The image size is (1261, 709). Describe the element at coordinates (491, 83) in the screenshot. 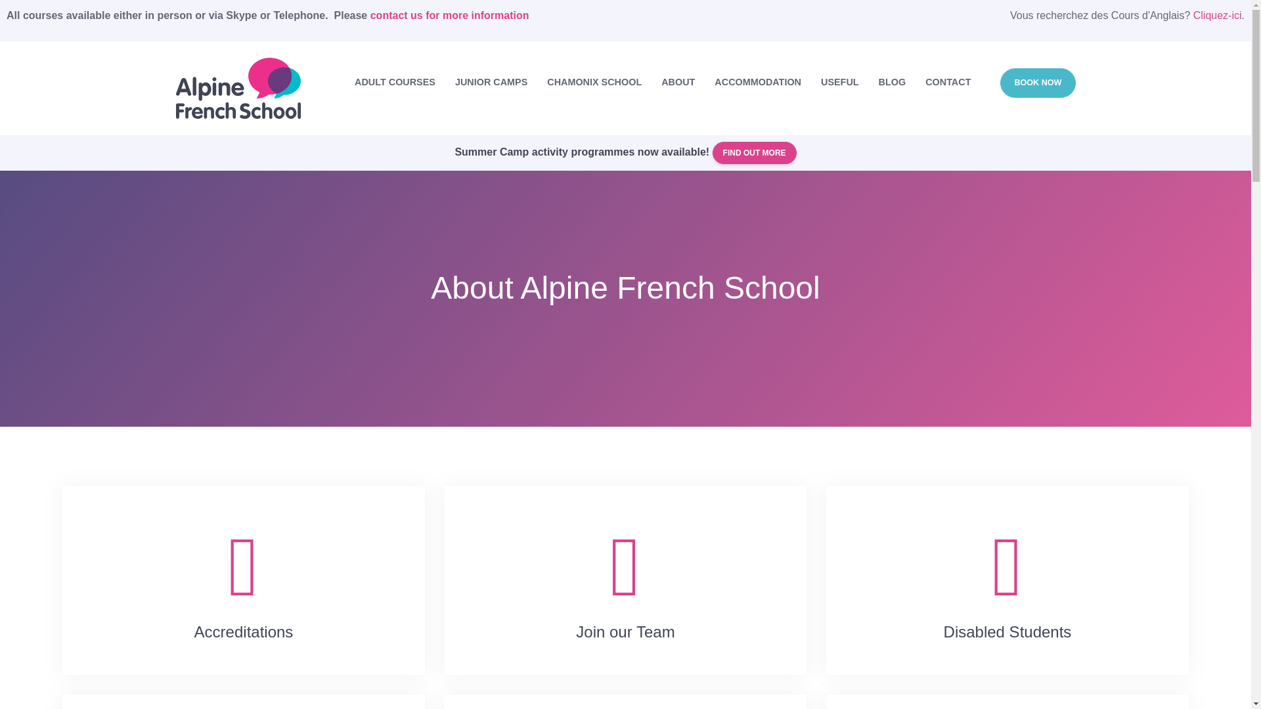

I see `Junior Camps` at that location.